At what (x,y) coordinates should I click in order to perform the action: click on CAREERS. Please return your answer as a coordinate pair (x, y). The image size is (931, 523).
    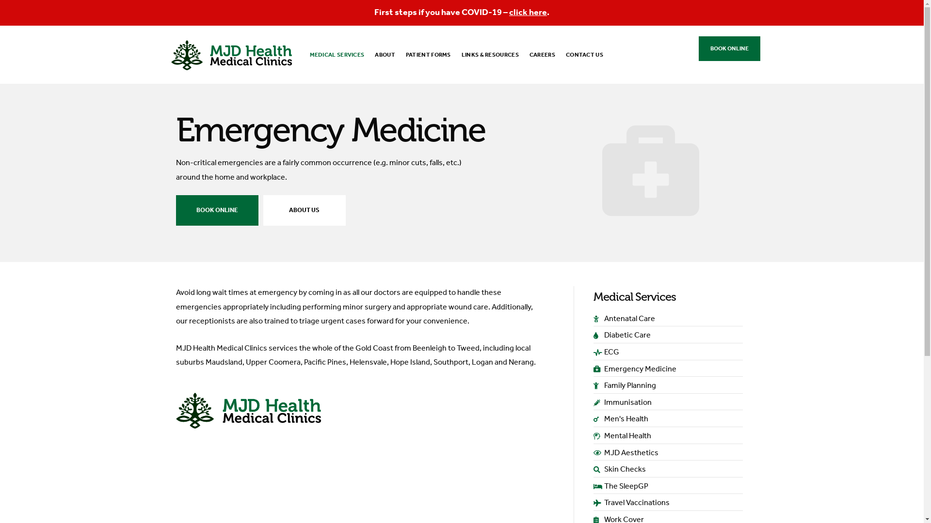
    Looking at the image, I should click on (542, 55).